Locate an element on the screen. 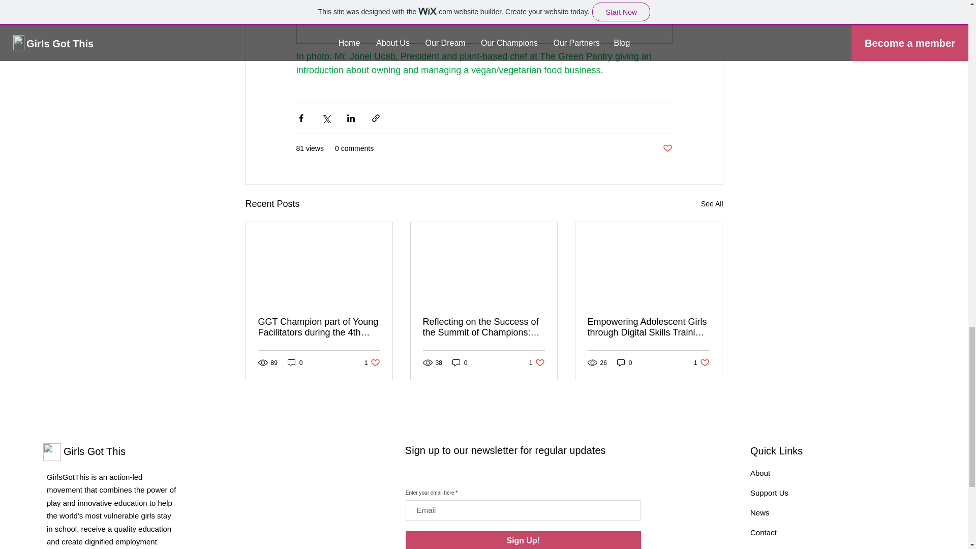 This screenshot has height=549, width=976. 0 is located at coordinates (460, 362).